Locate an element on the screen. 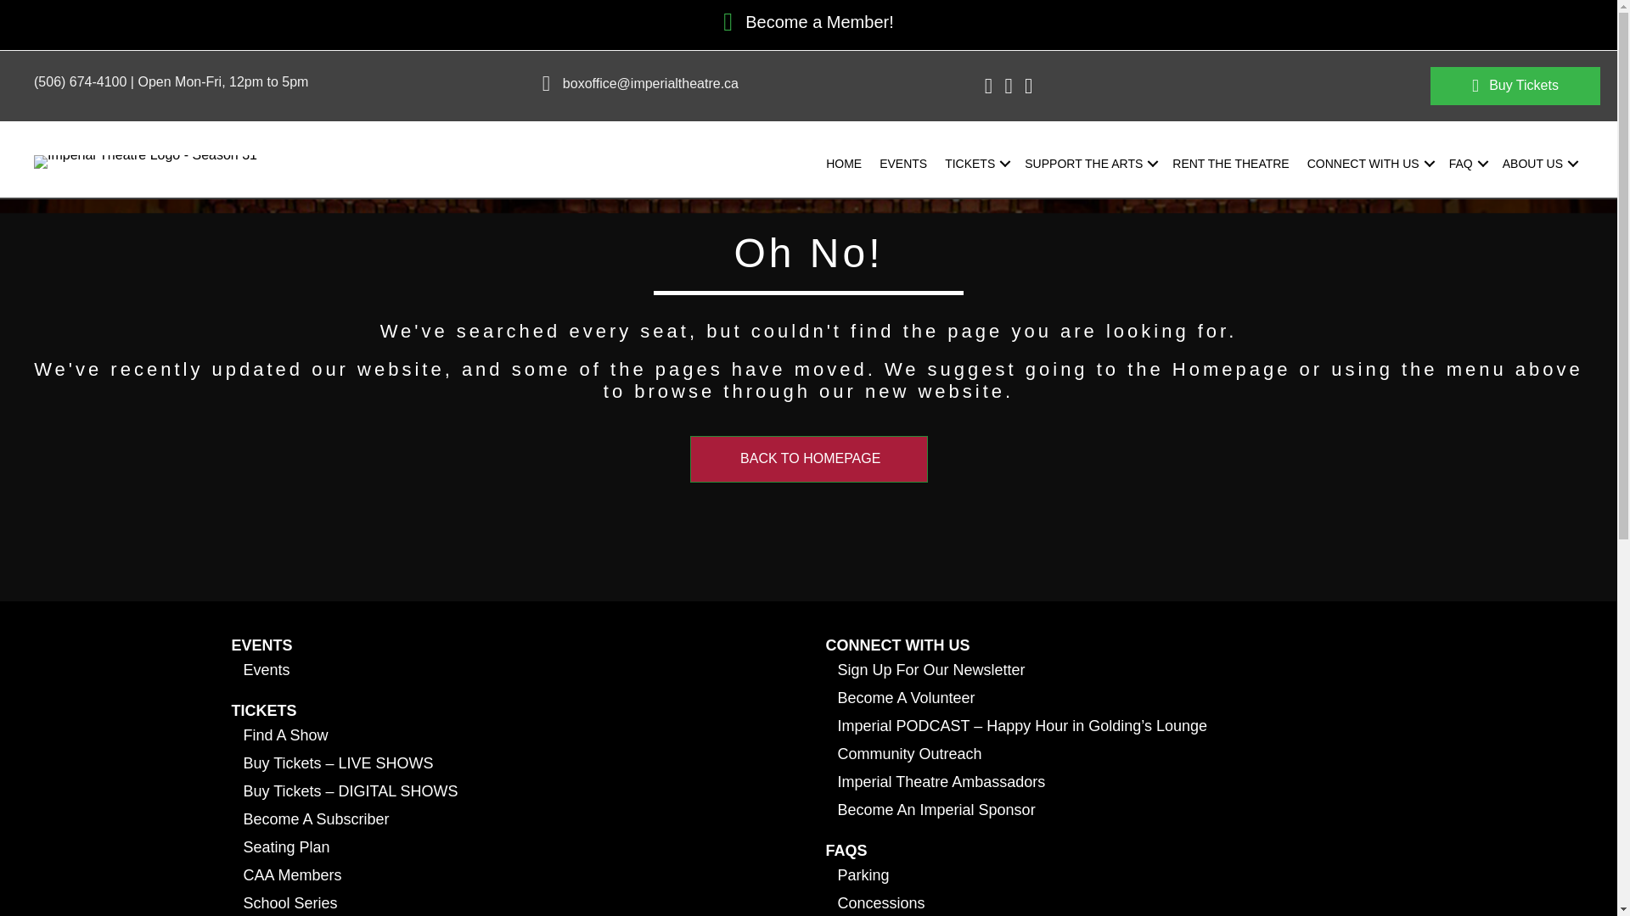  SUPPORT THE ARTS is located at coordinates (1089, 163).